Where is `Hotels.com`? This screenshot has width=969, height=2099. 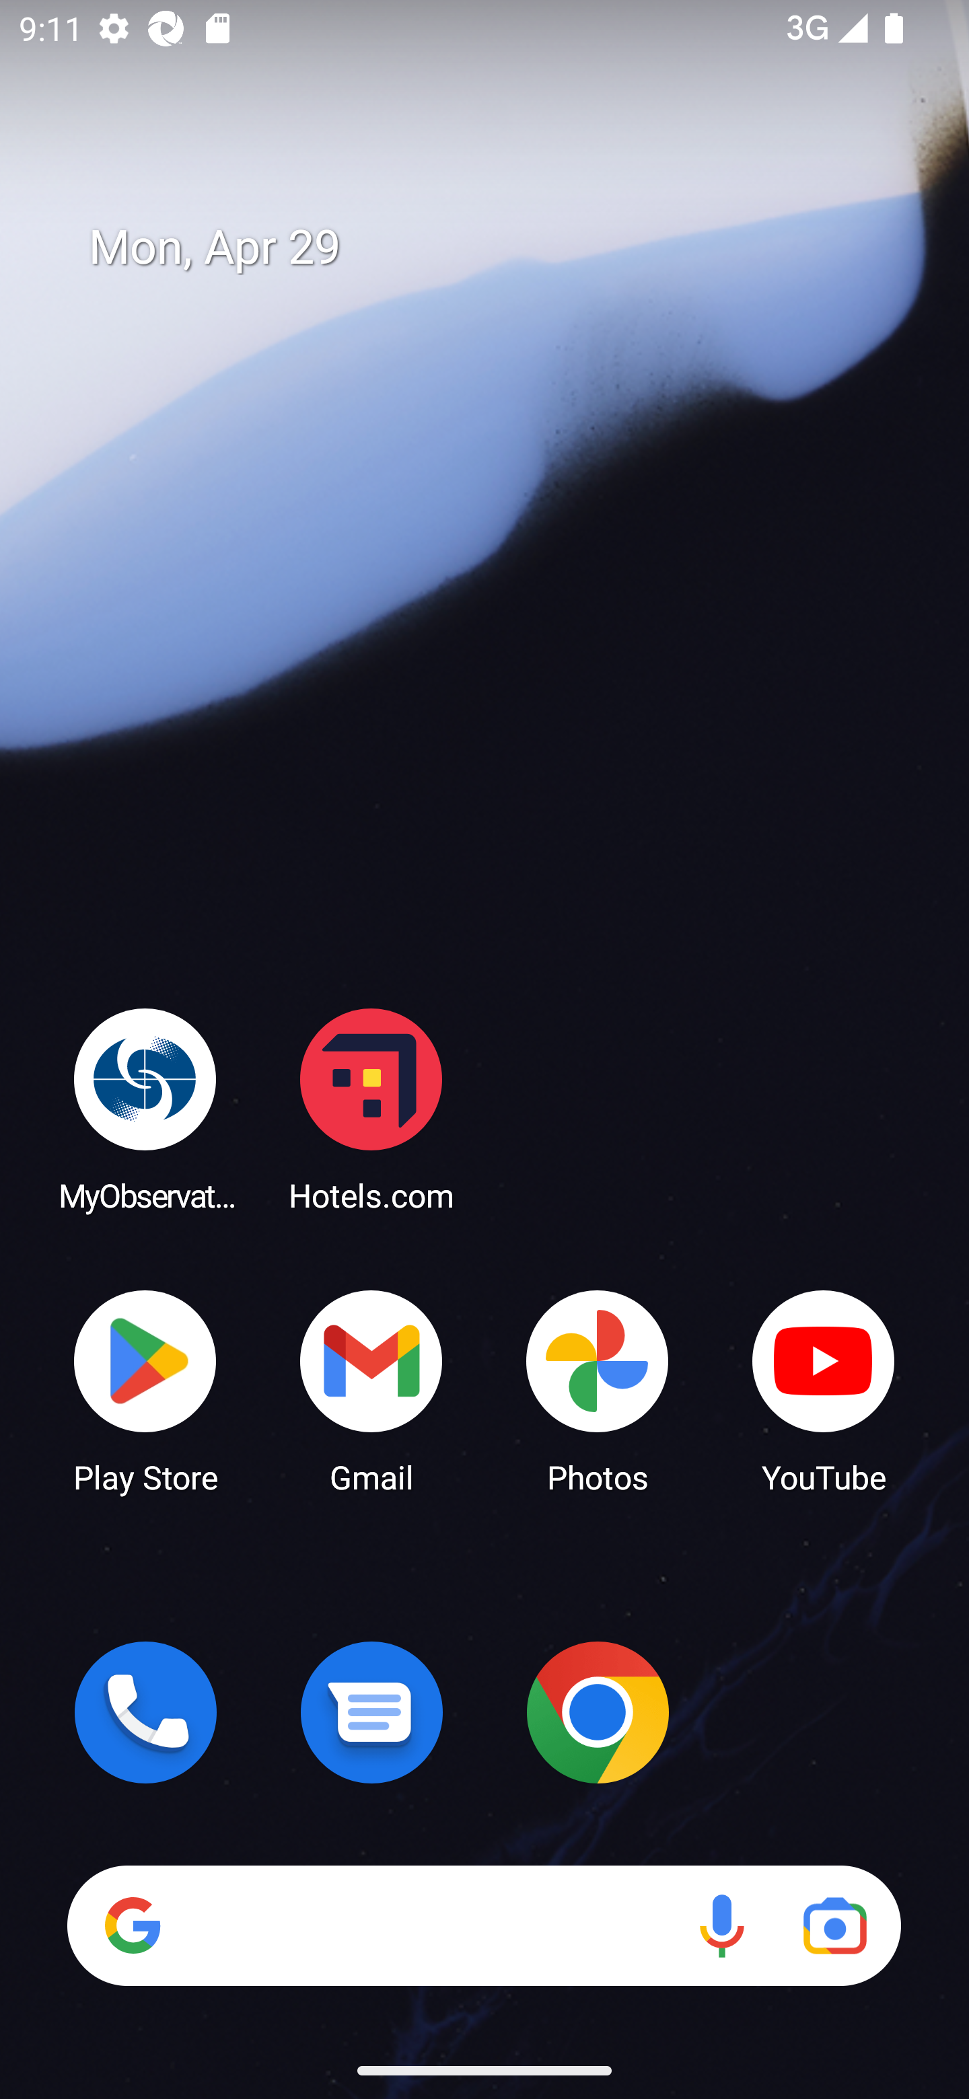 Hotels.com is located at coordinates (371, 1109).